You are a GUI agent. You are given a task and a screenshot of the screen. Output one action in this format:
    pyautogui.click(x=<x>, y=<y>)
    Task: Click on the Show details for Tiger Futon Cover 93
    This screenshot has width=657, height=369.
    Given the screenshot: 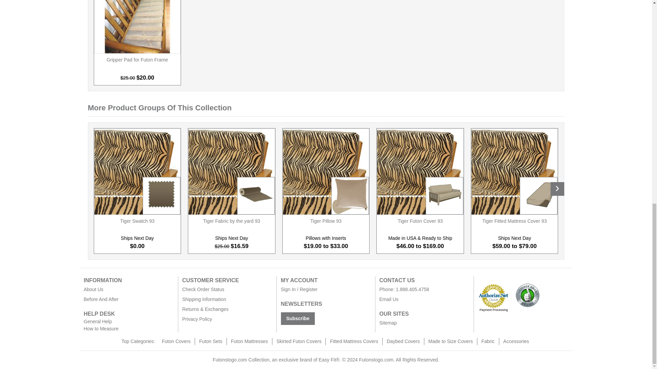 What is the action you would take?
    pyautogui.click(x=420, y=172)
    